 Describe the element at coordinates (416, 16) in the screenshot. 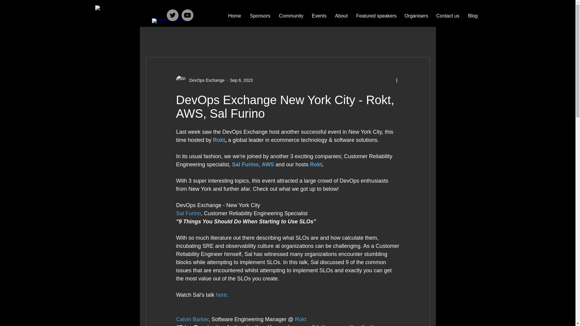

I see `Organisers` at that location.